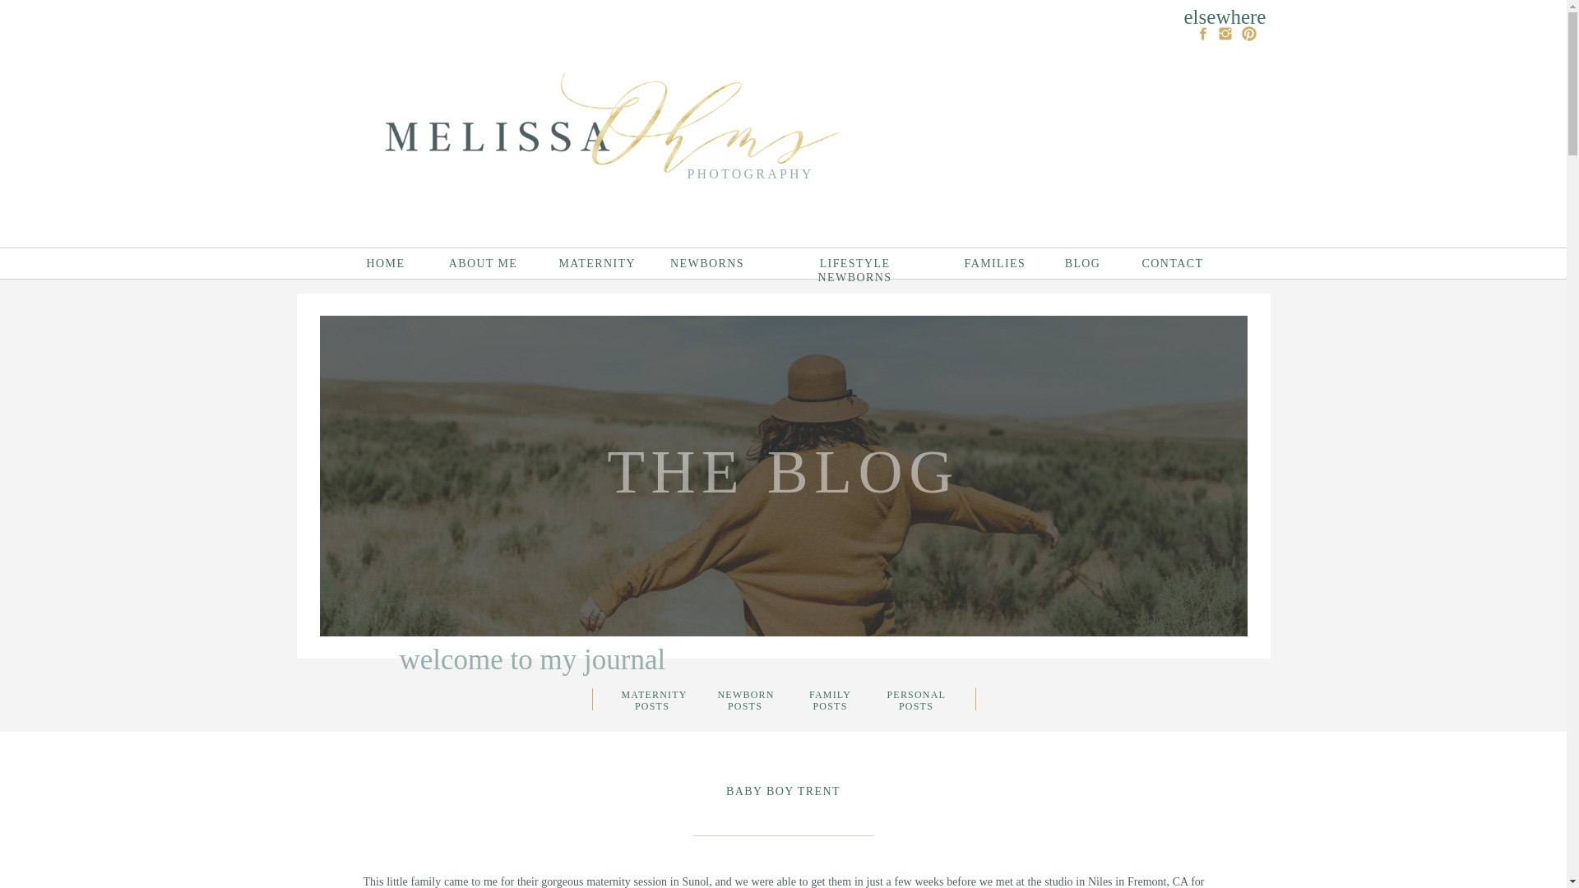 The height and width of the screenshot is (888, 1579). What do you see at coordinates (855, 263) in the screenshot?
I see `LIFESTYLE NEWBORNS` at bounding box center [855, 263].